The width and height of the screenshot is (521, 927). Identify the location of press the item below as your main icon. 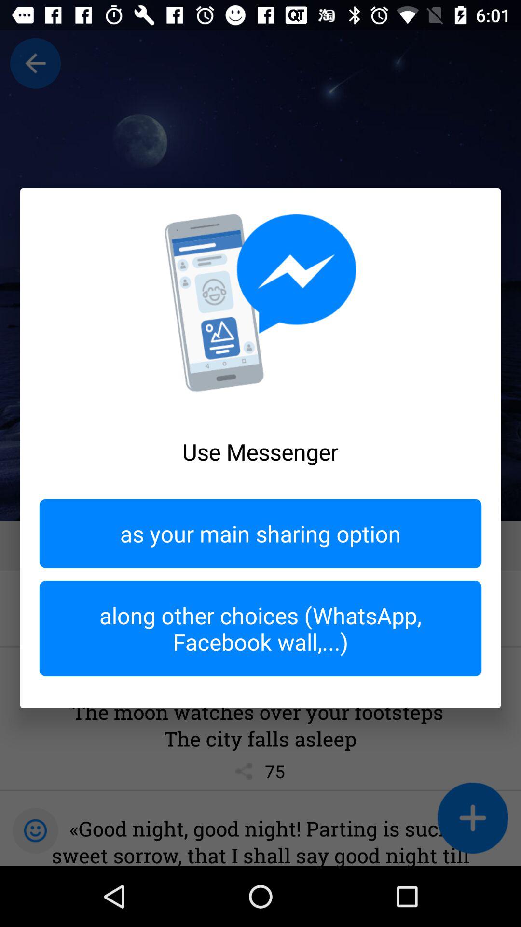
(260, 629).